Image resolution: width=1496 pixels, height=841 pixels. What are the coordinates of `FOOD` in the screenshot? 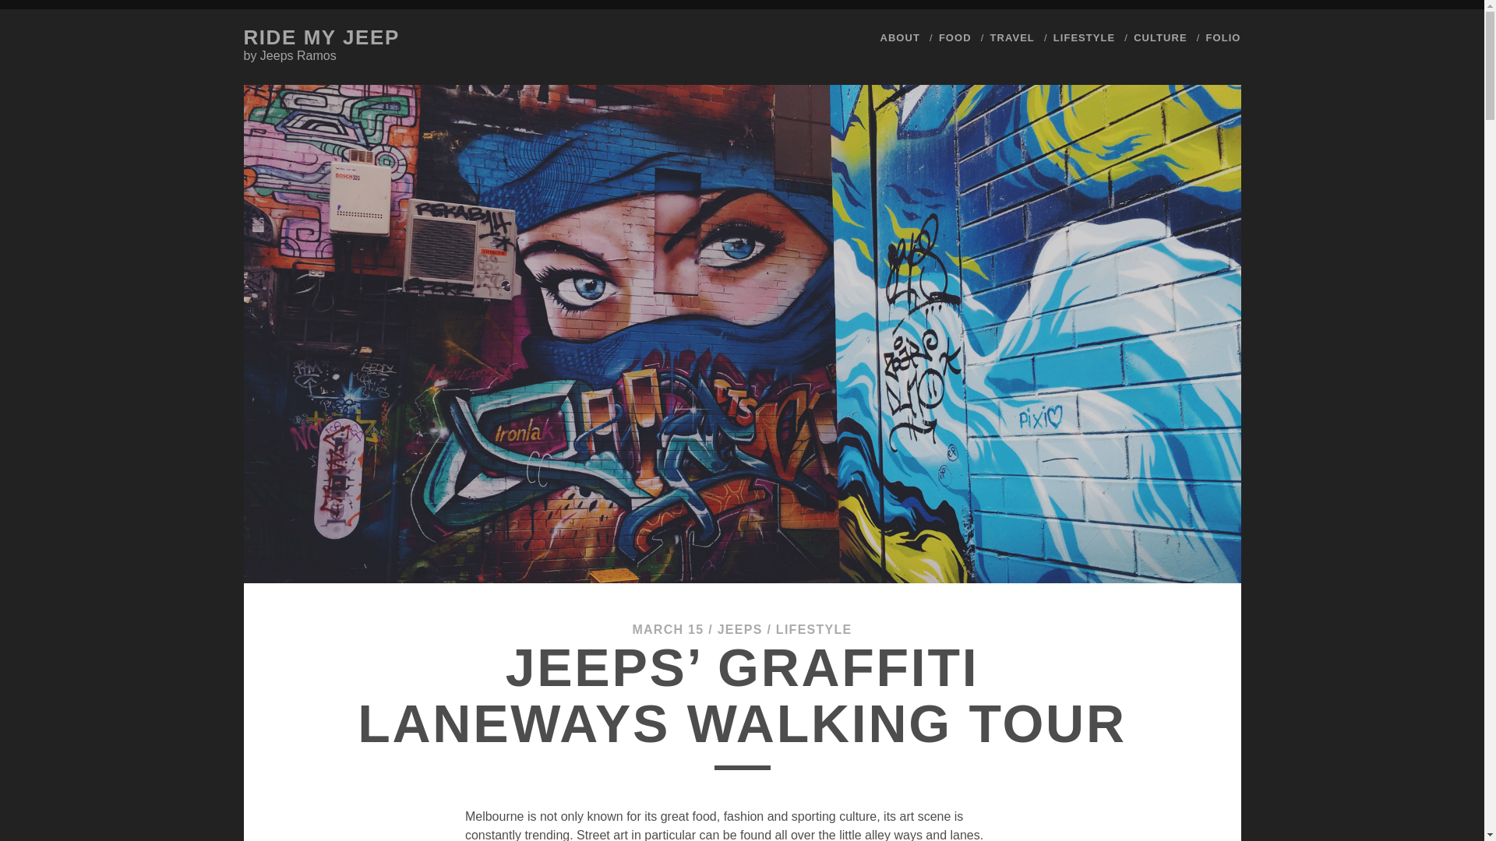 It's located at (955, 37).